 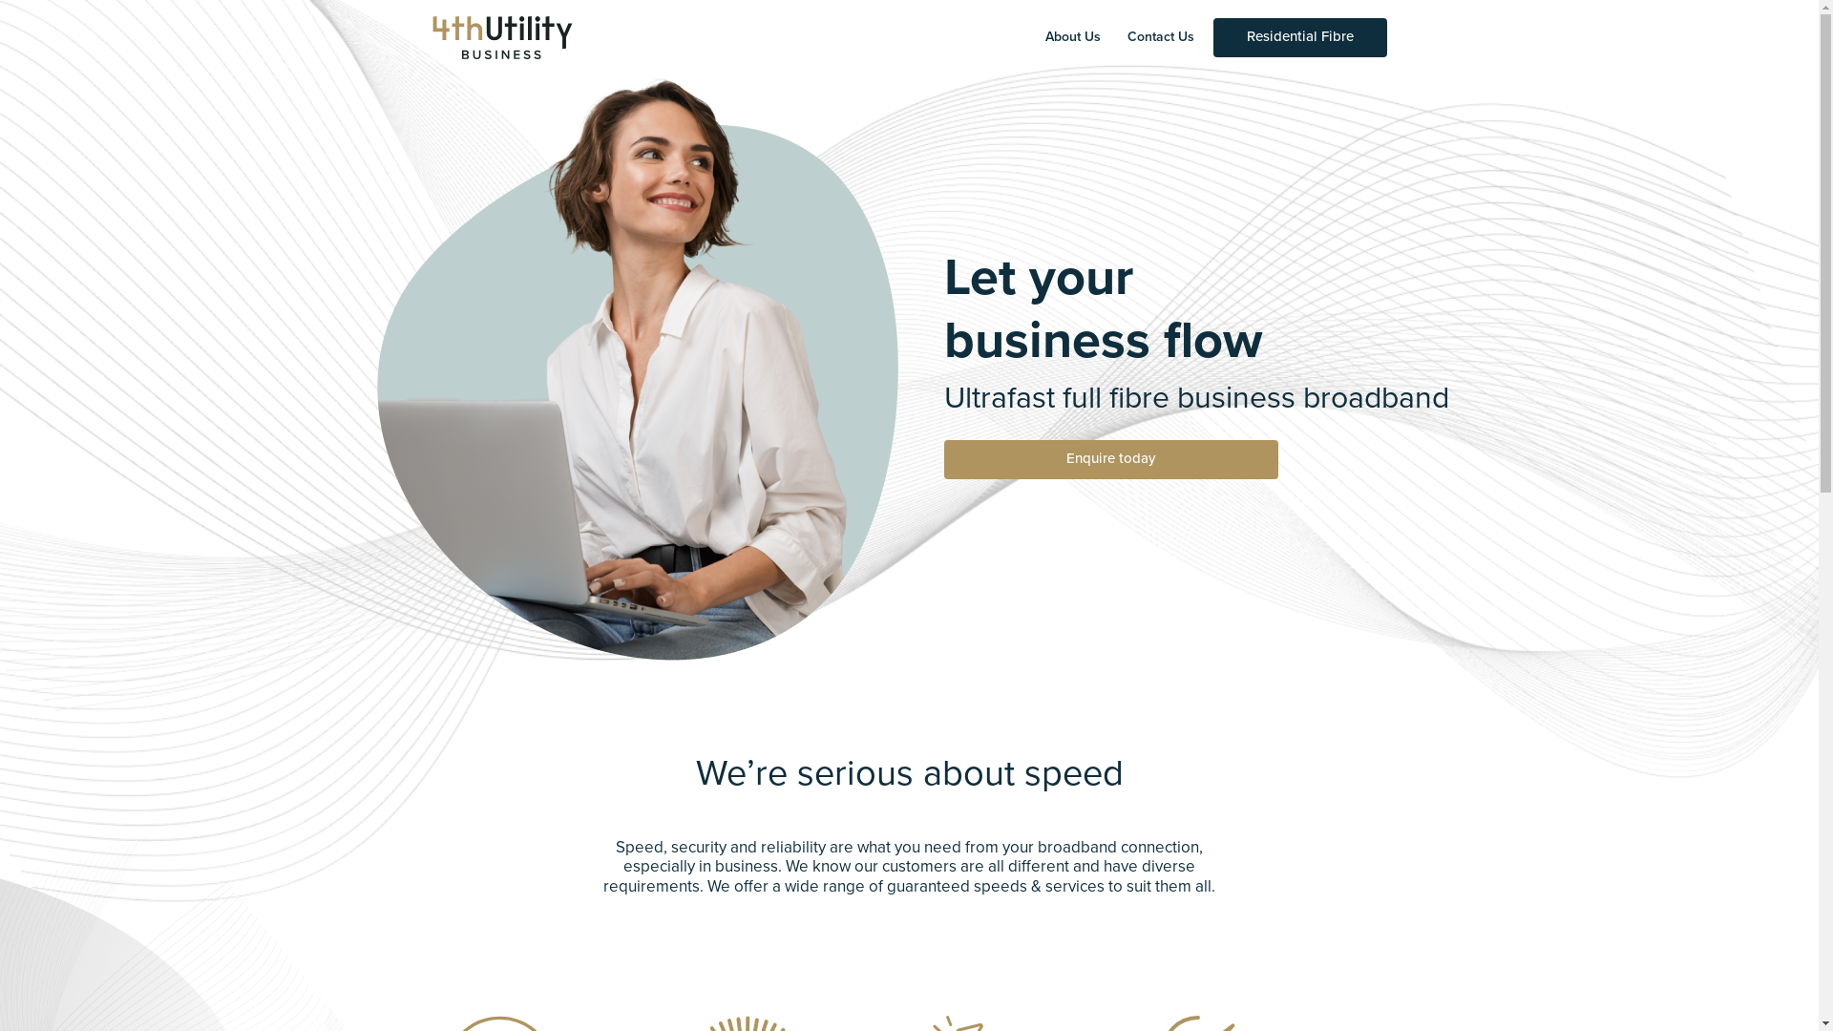 I want to click on Residential Fibre, so click(x=1299, y=38).